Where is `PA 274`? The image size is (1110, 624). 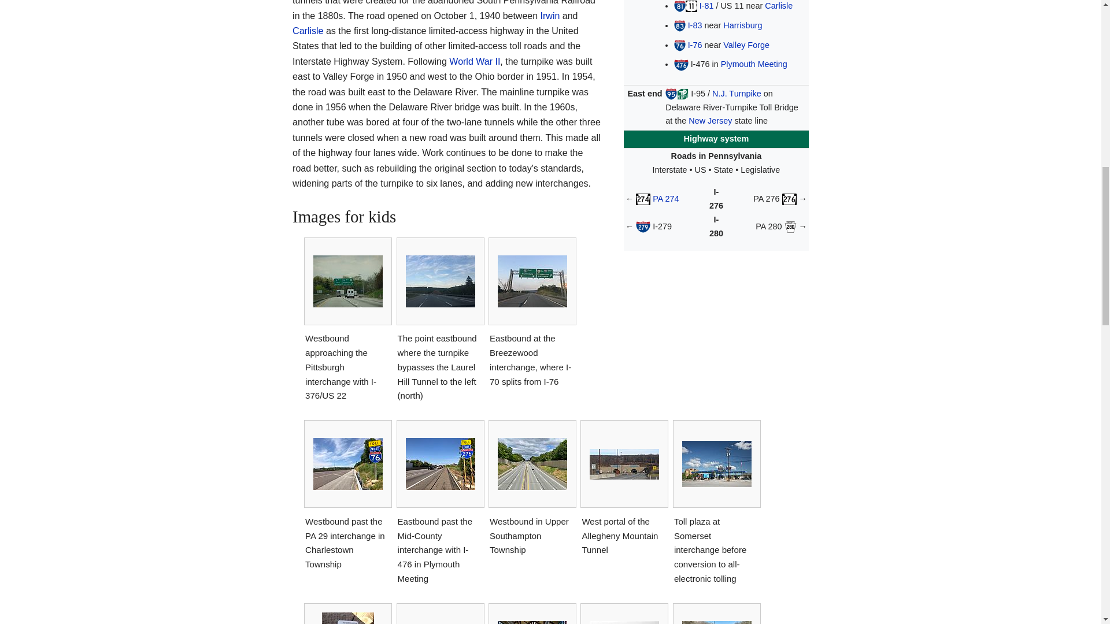
PA 274 is located at coordinates (665, 199).